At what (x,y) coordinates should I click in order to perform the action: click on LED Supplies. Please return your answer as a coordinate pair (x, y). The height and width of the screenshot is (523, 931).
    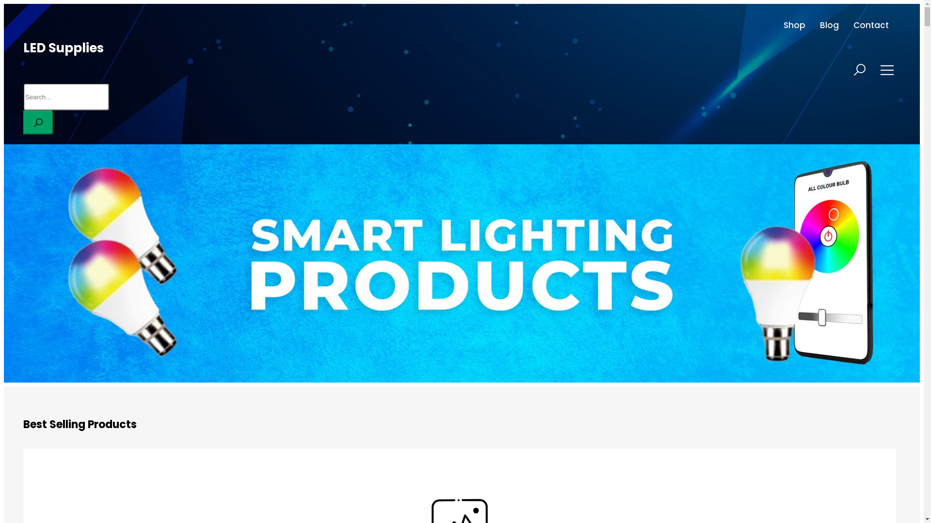
    Looking at the image, I should click on (64, 48).